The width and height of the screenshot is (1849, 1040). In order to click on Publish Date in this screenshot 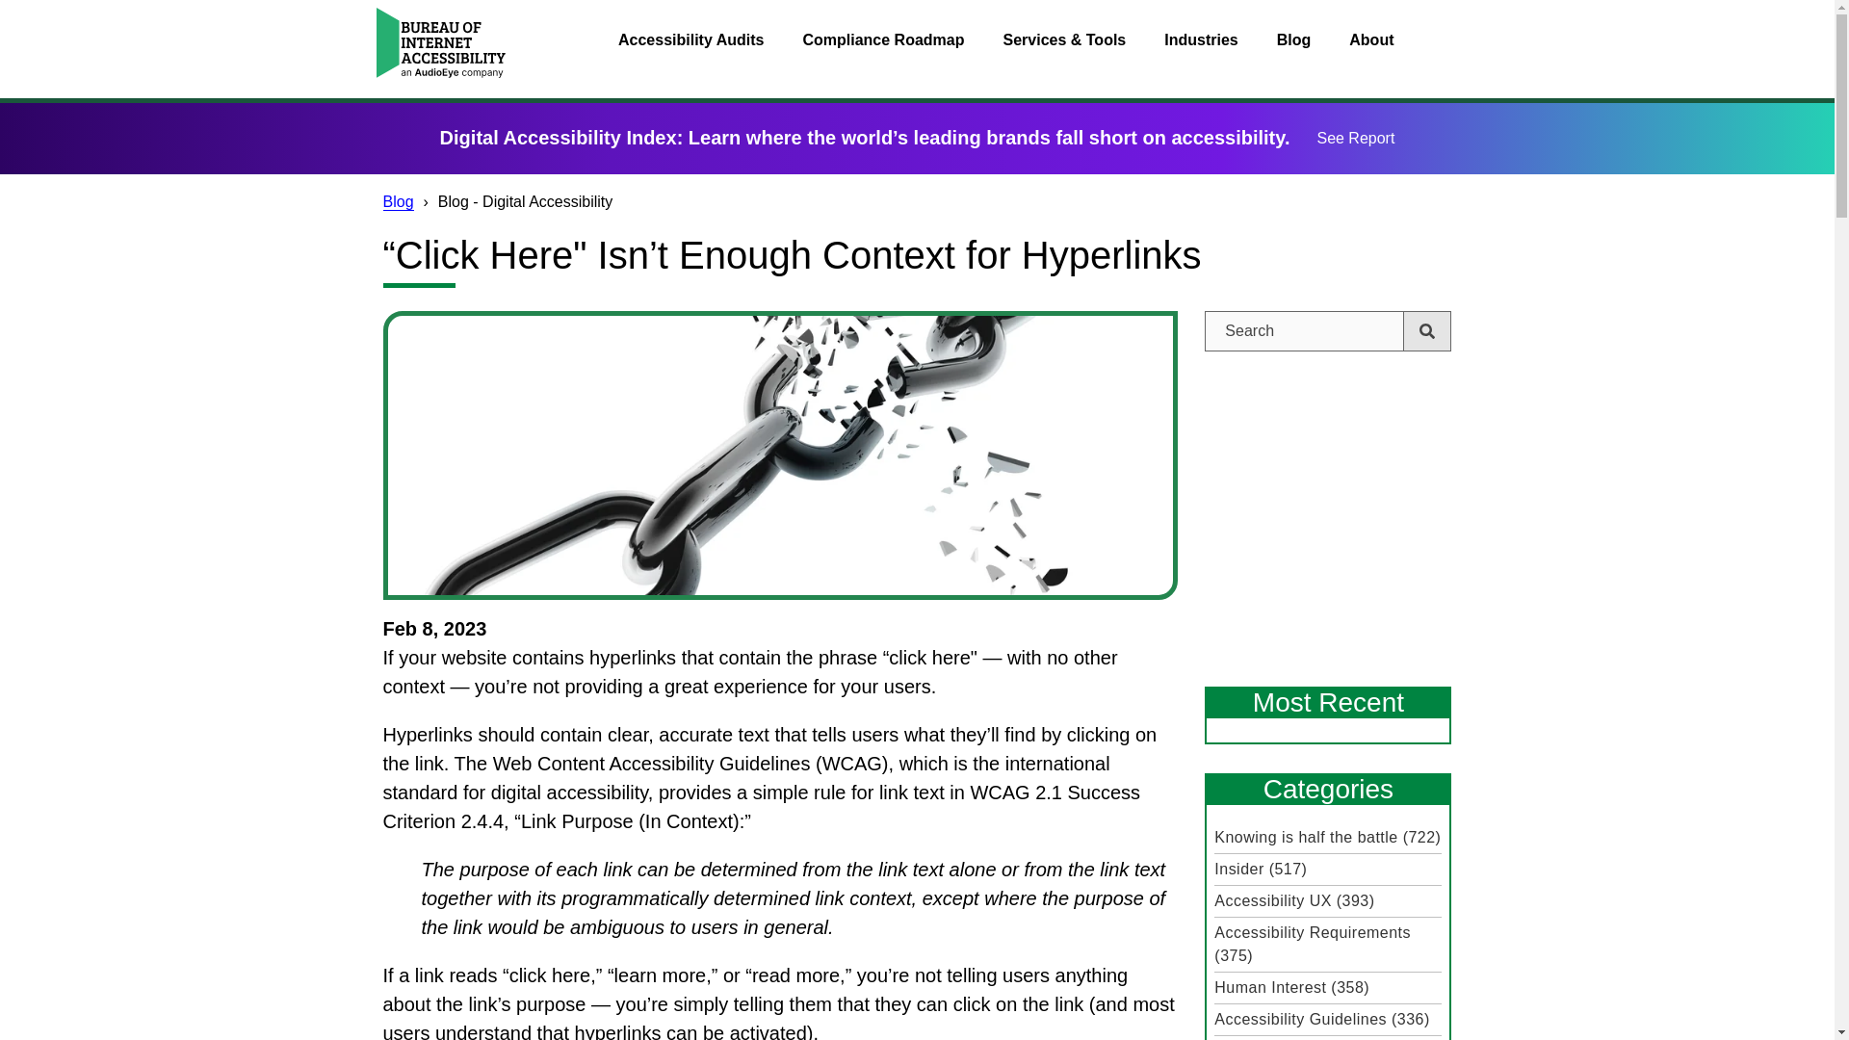, I will do `click(780, 629)`.